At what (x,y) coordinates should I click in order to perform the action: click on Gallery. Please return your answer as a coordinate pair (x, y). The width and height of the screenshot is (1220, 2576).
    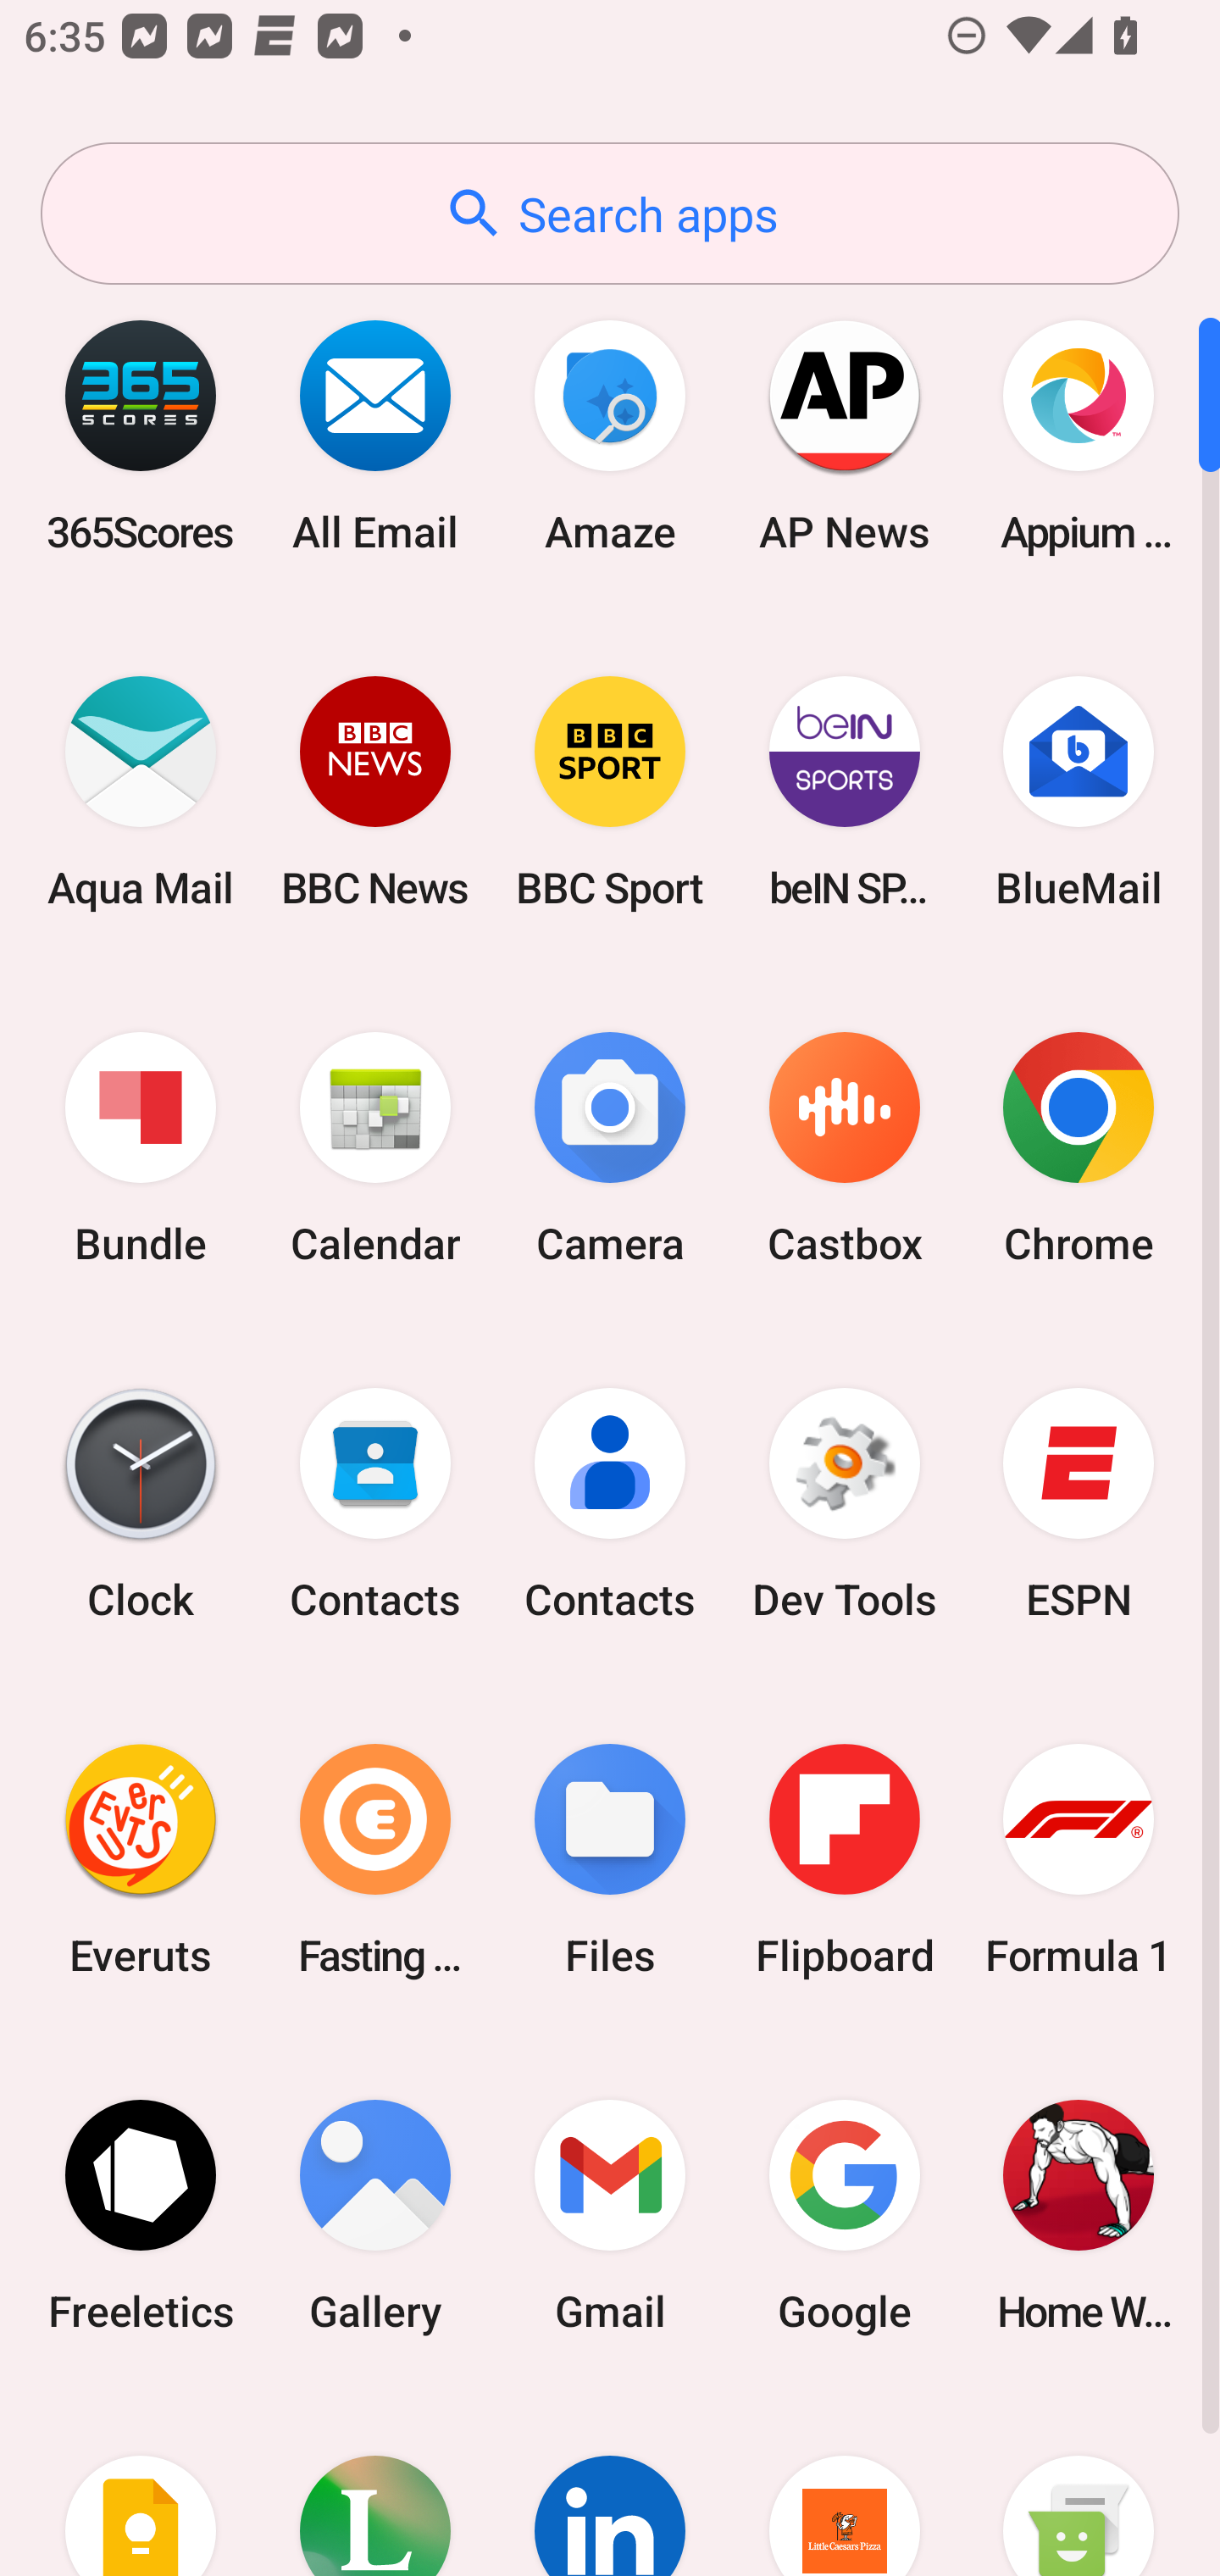
    Looking at the image, I should click on (375, 2215).